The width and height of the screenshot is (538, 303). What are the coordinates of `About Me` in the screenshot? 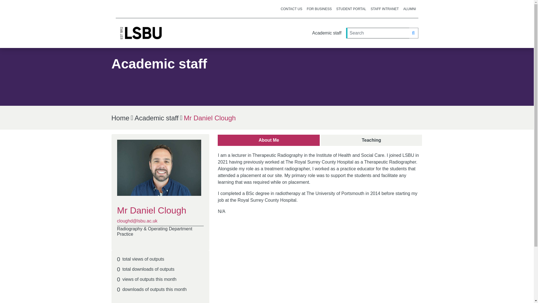 It's located at (384, 9).